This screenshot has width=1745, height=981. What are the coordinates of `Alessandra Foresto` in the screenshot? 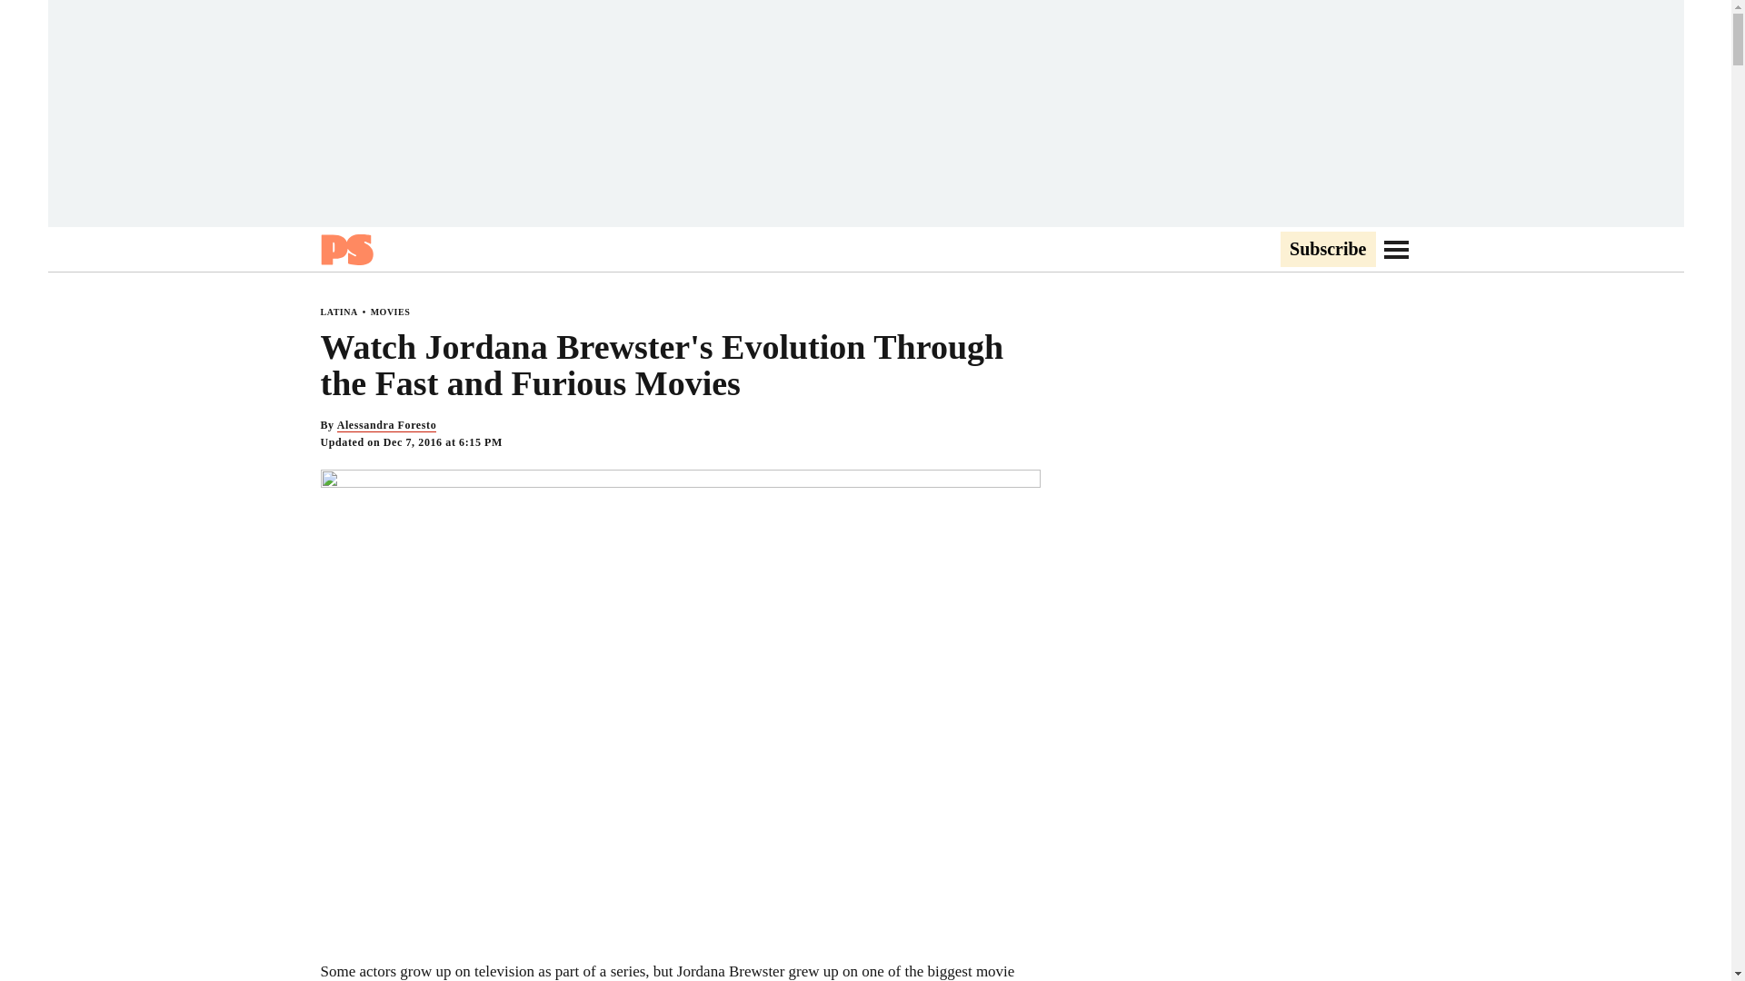 It's located at (387, 425).